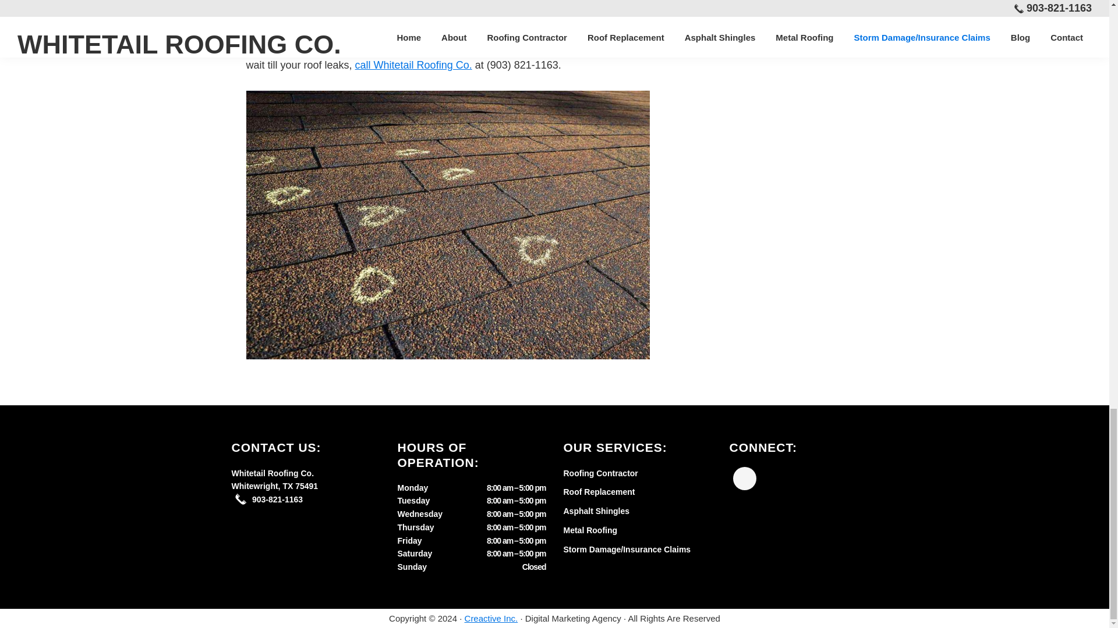 This screenshot has height=628, width=1118. I want to click on Roofing Contractor, so click(601, 473).